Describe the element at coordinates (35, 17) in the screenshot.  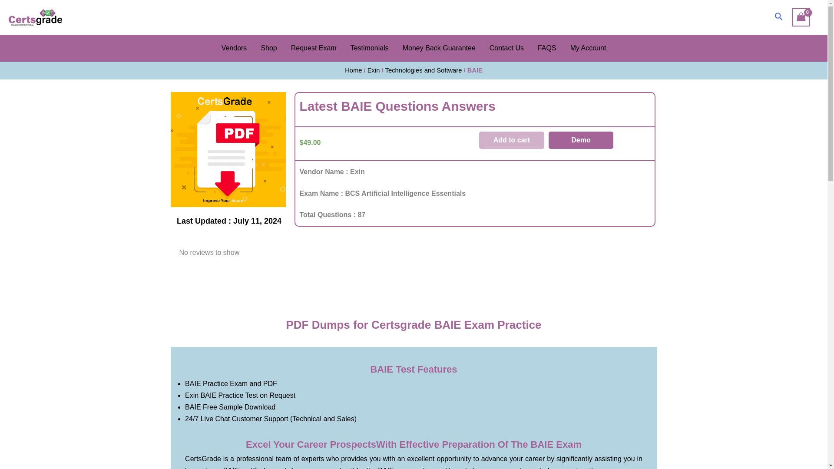
I see `BCS Artificial Intelligence Essentials` at that location.